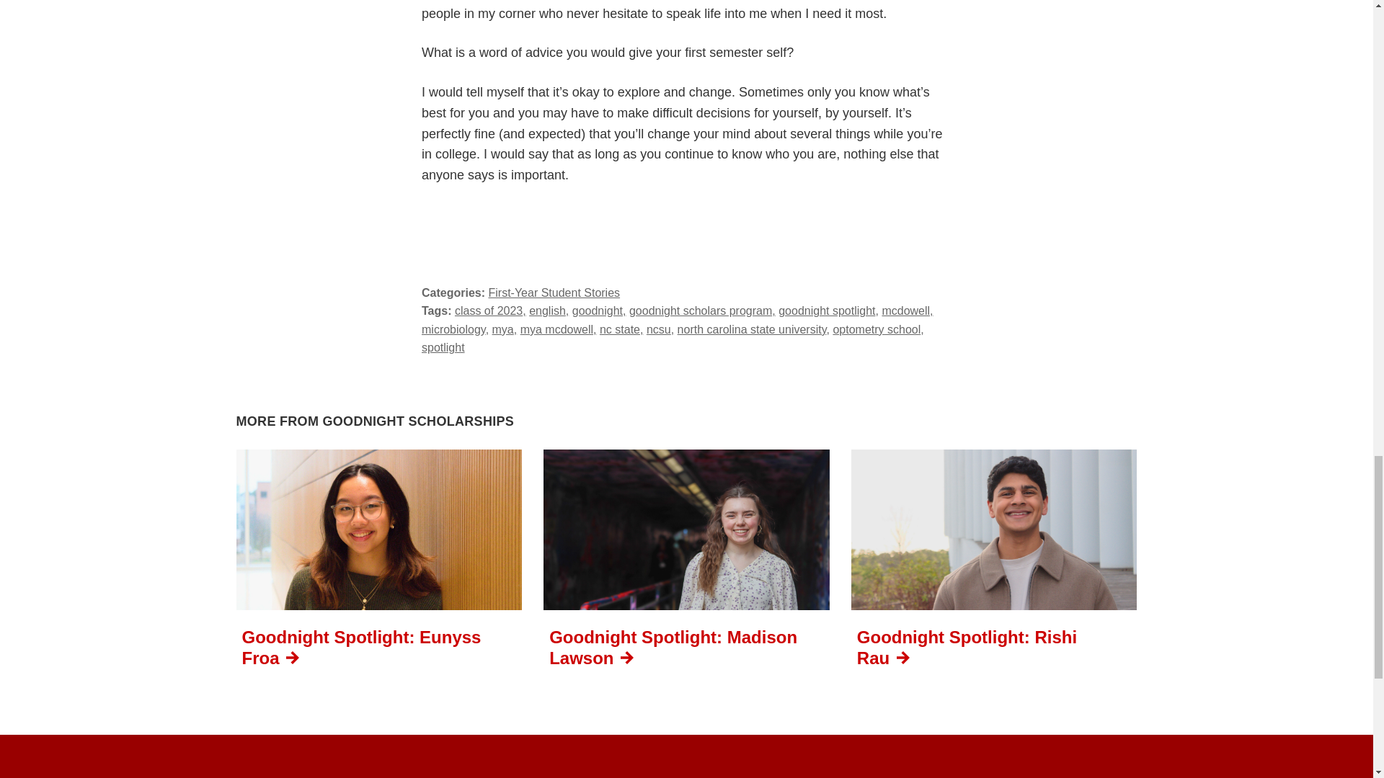  I want to click on goodnight, so click(600, 310).